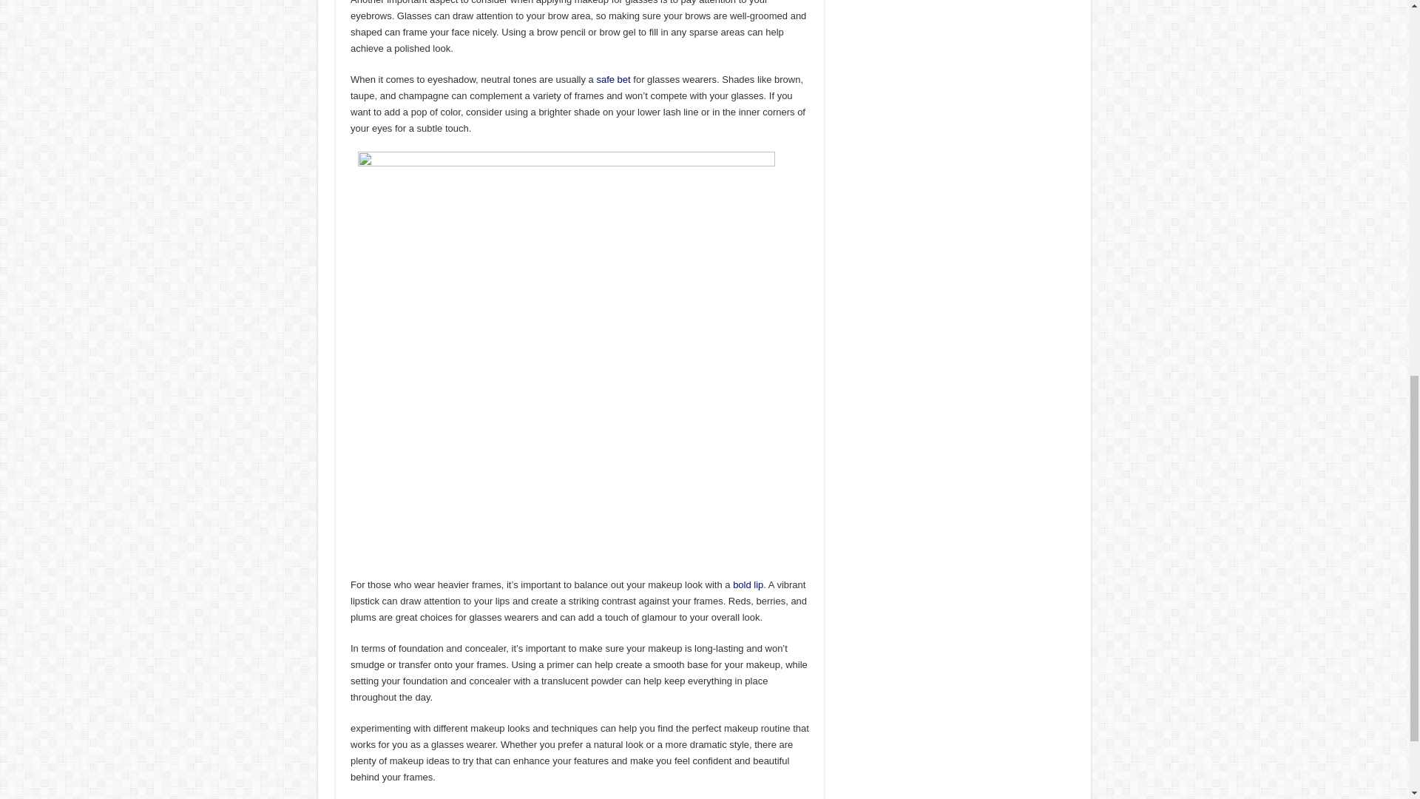 The image size is (1420, 799). What do you see at coordinates (567, 360) in the screenshot?
I see `Enhance Your Look: Makeup Ideas for Glasses Wearers` at bounding box center [567, 360].